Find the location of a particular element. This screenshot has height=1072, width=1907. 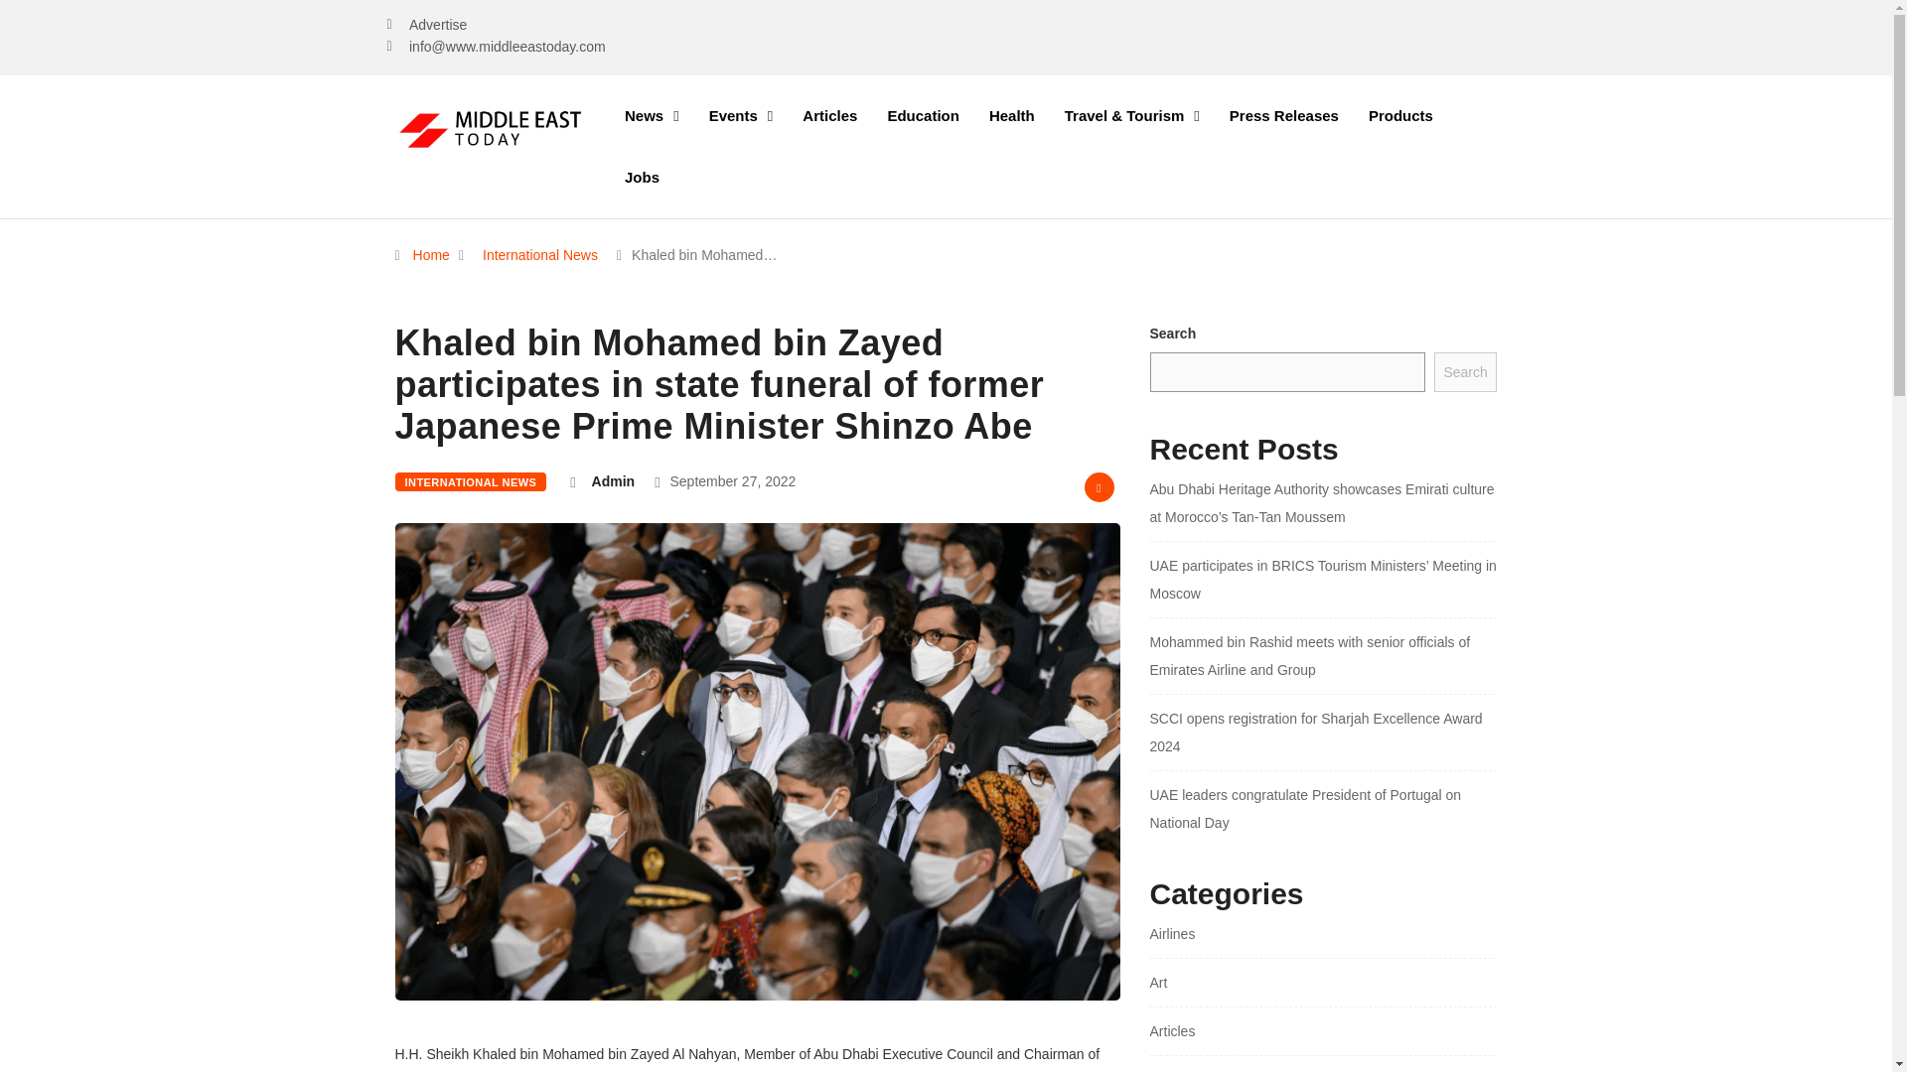

Articles is located at coordinates (828, 115).